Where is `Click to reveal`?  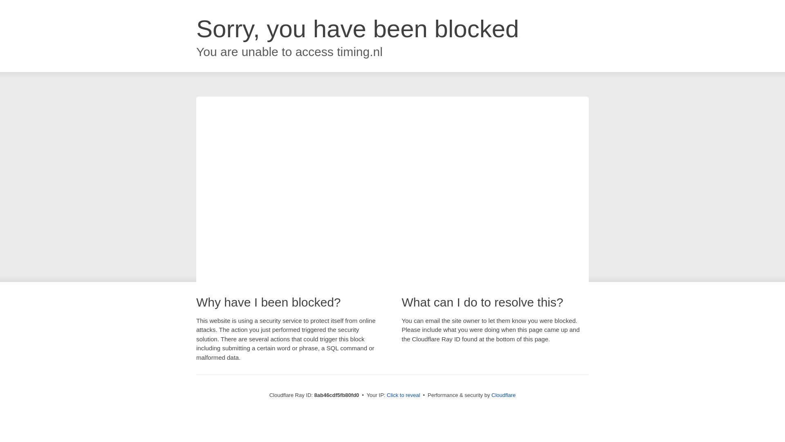 Click to reveal is located at coordinates (403, 395).